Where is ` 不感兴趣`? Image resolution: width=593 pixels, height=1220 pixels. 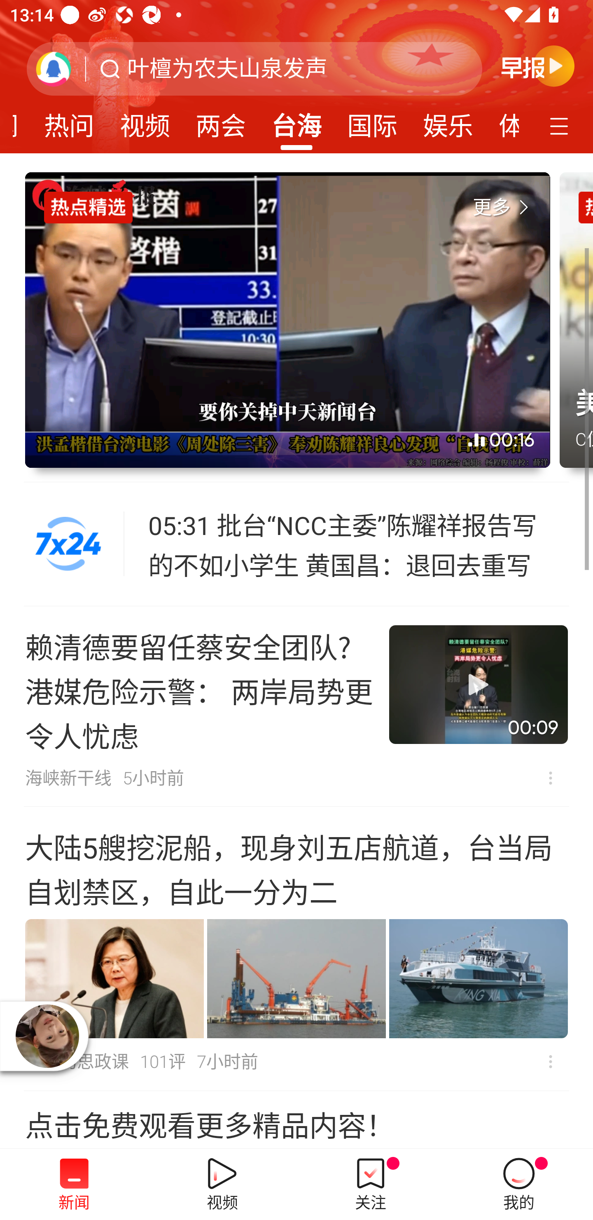
 不感兴趣 is located at coordinates (550, 778).